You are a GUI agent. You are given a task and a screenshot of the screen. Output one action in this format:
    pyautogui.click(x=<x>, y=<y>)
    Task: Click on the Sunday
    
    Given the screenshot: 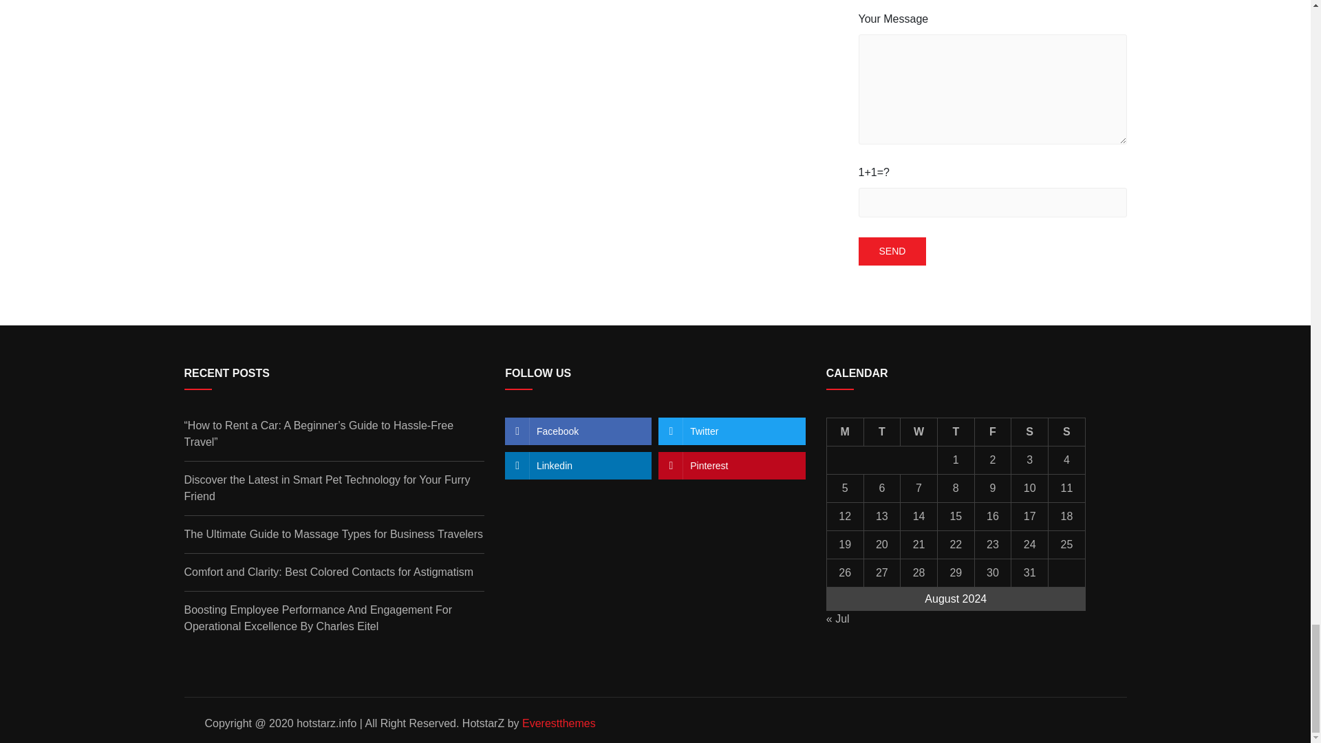 What is the action you would take?
    pyautogui.click(x=1067, y=432)
    